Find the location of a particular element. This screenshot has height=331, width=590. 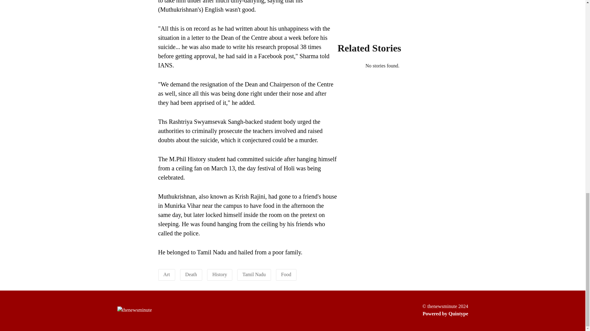

Art is located at coordinates (167, 274).